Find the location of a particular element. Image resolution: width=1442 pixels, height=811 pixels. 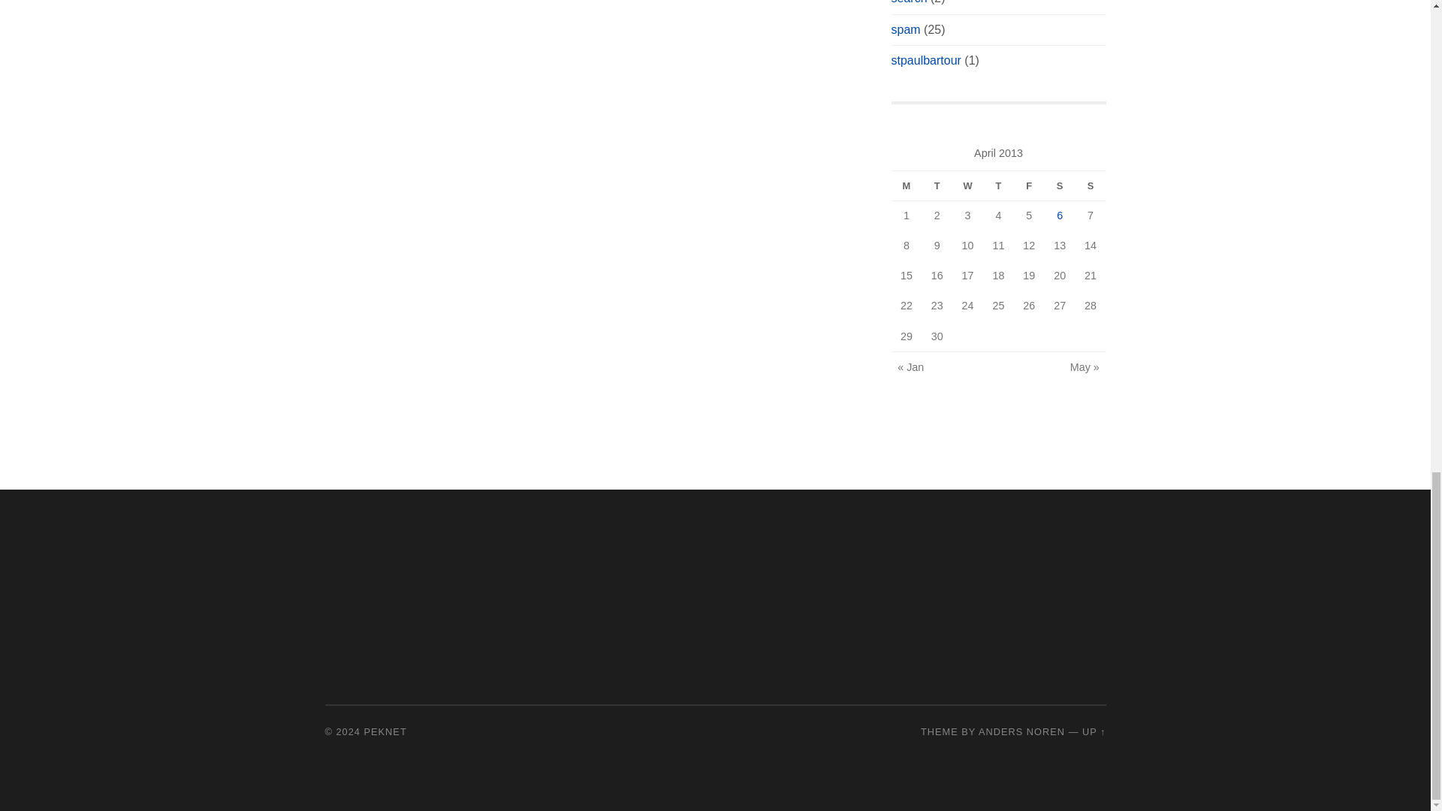

Sunday is located at coordinates (1091, 185).